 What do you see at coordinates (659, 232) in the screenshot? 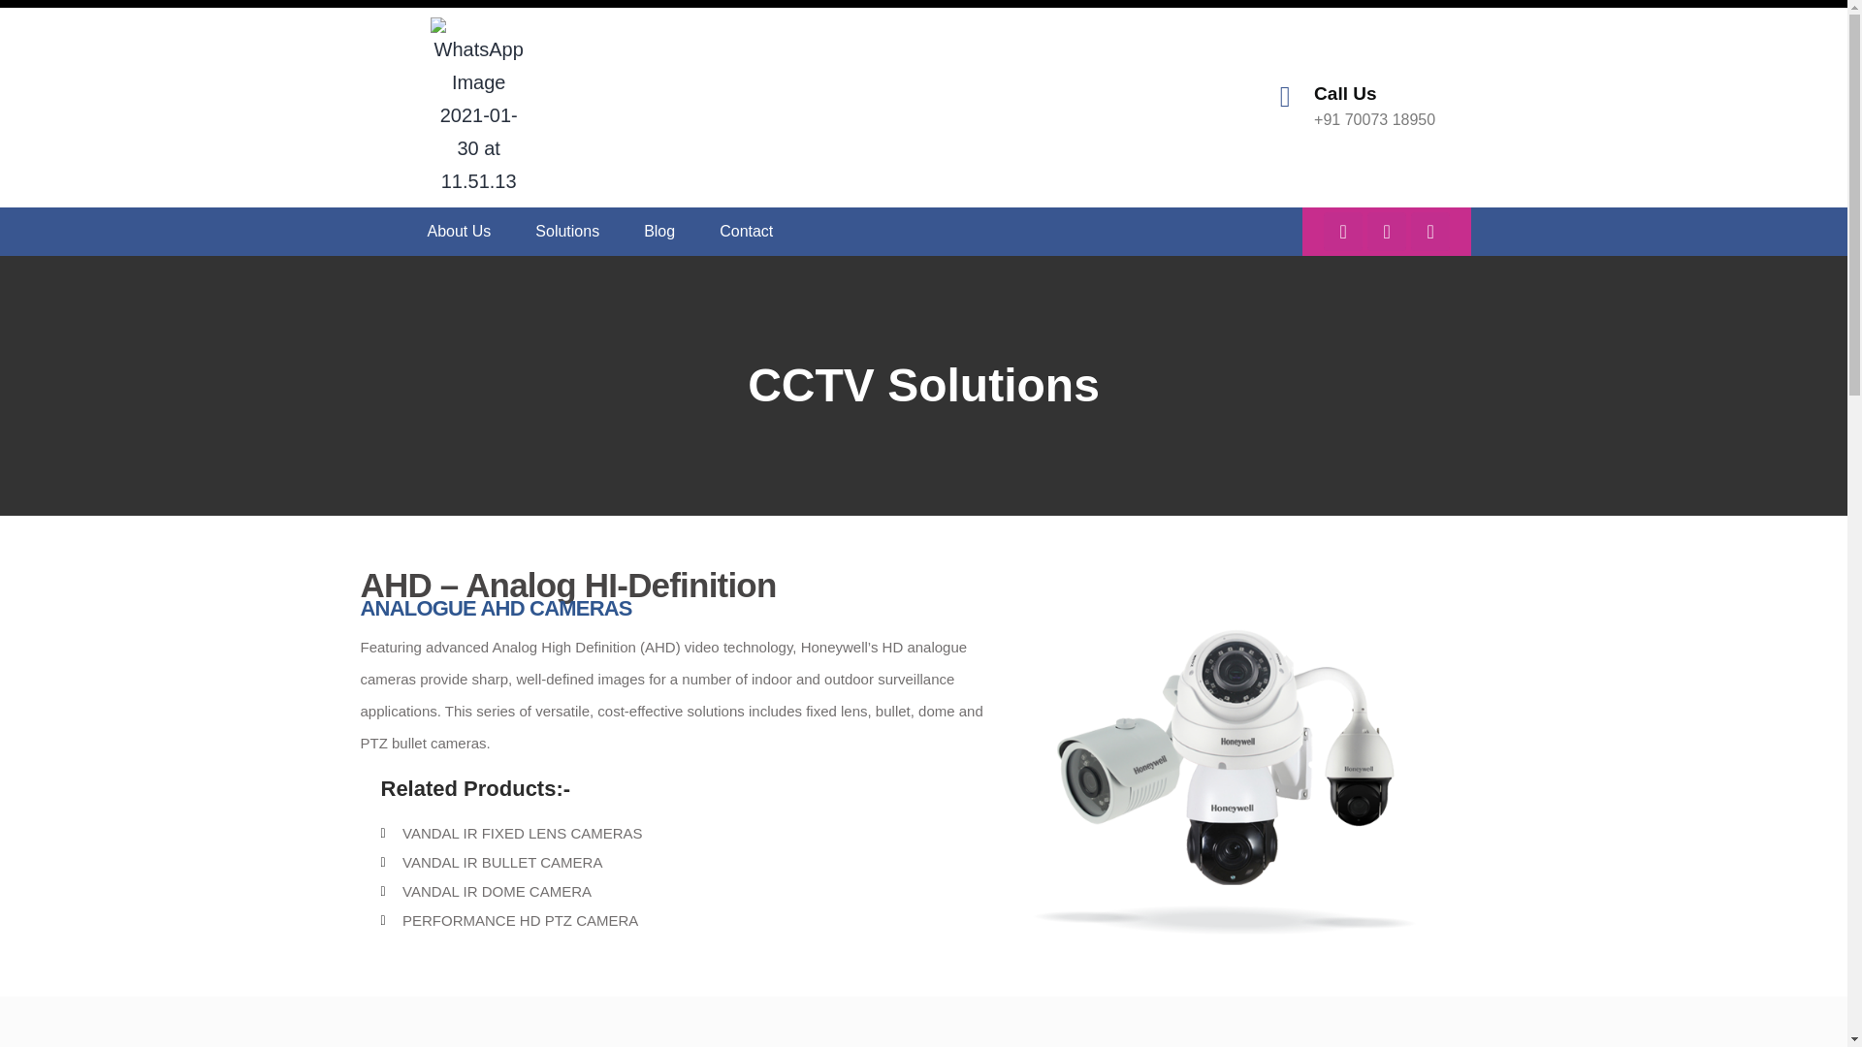
I see `Blog` at bounding box center [659, 232].